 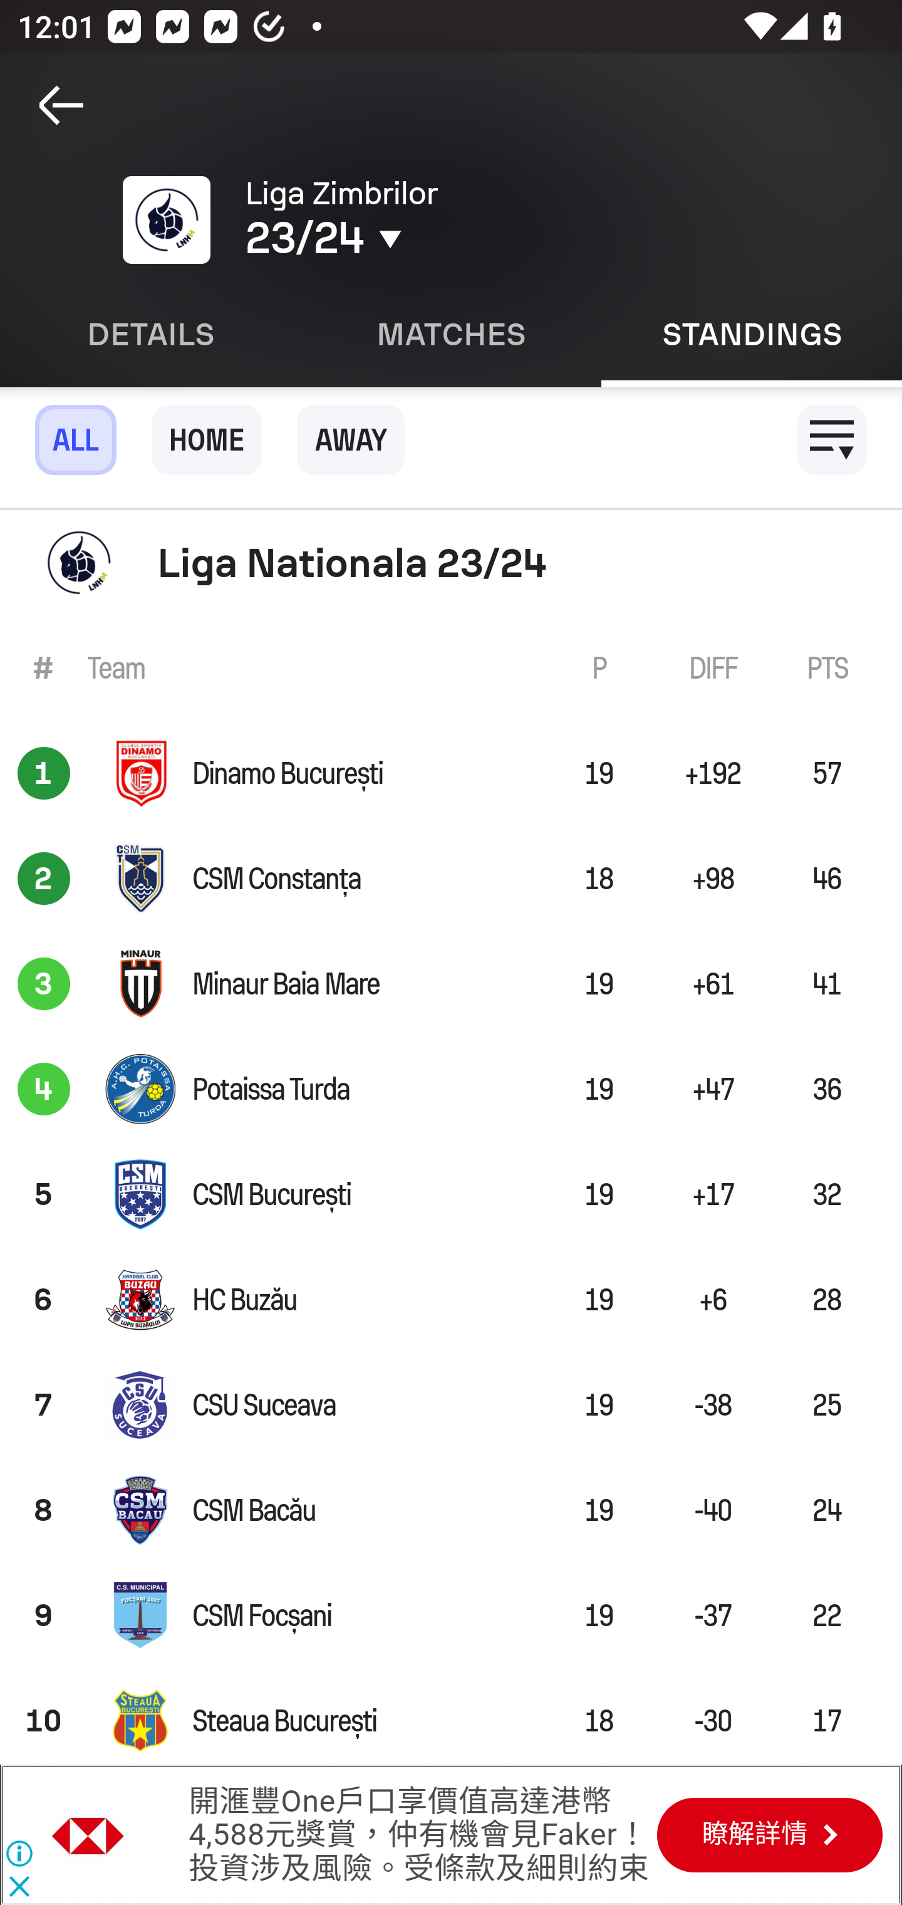 I want to click on 6, so click(x=44, y=1300).